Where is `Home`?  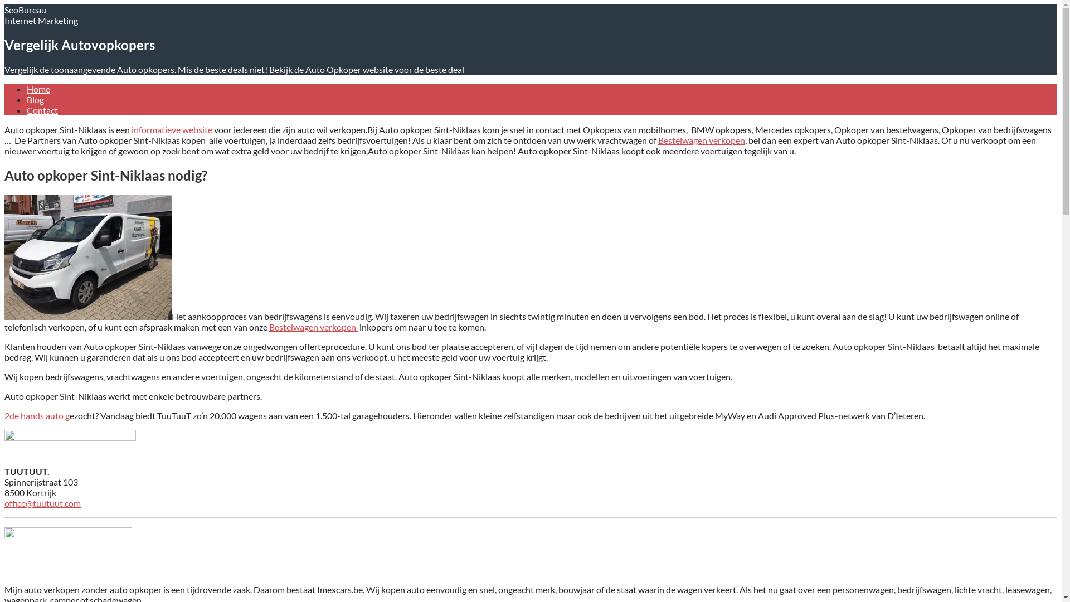
Home is located at coordinates (38, 89).